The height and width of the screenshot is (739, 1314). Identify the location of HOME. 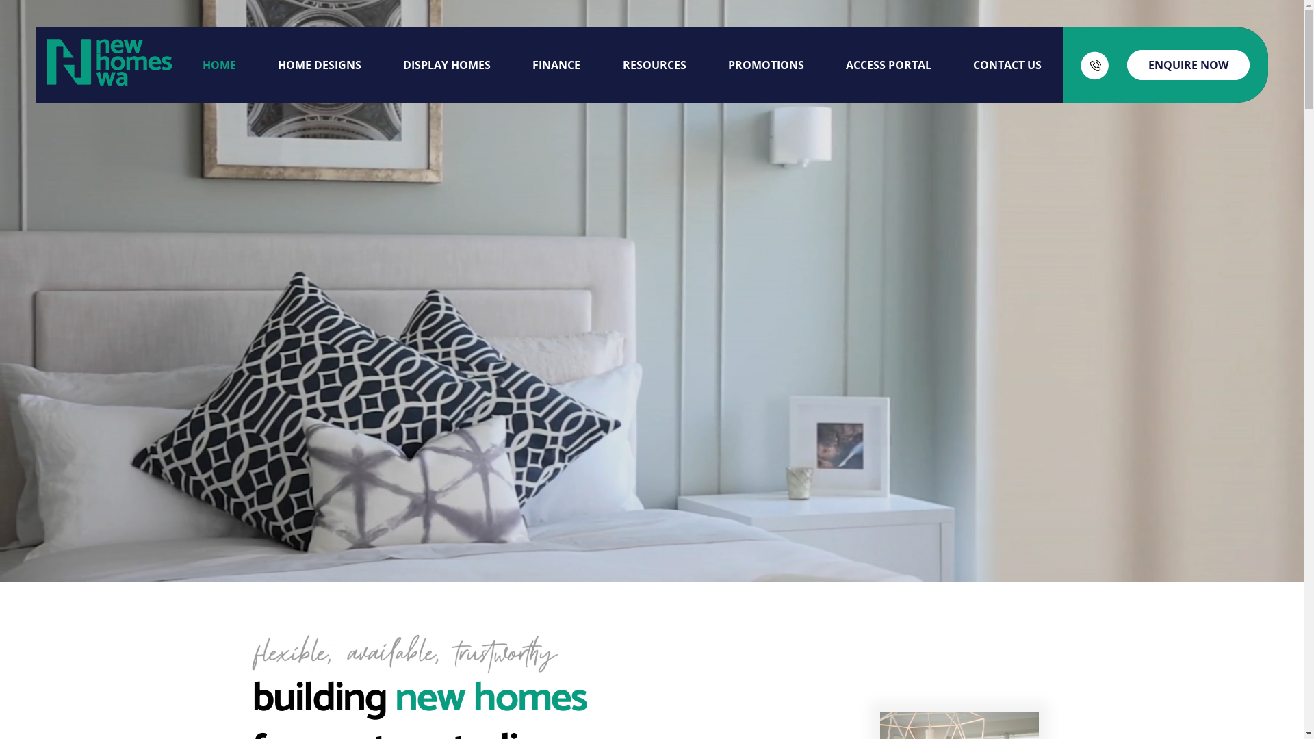
(219, 65).